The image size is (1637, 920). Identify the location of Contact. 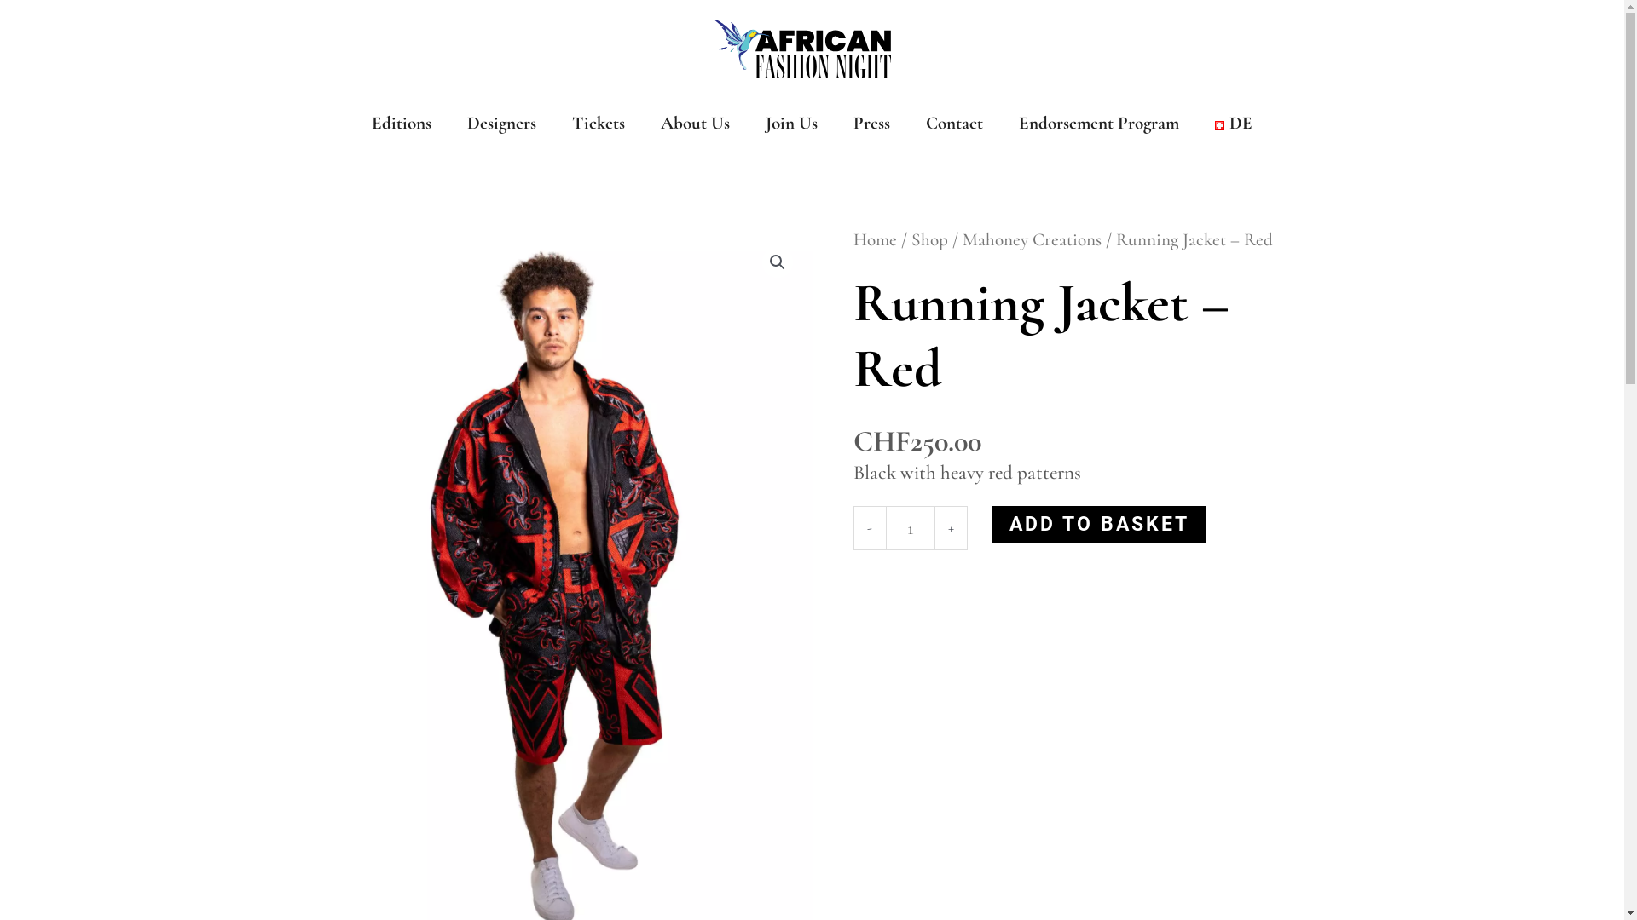
(955, 124).